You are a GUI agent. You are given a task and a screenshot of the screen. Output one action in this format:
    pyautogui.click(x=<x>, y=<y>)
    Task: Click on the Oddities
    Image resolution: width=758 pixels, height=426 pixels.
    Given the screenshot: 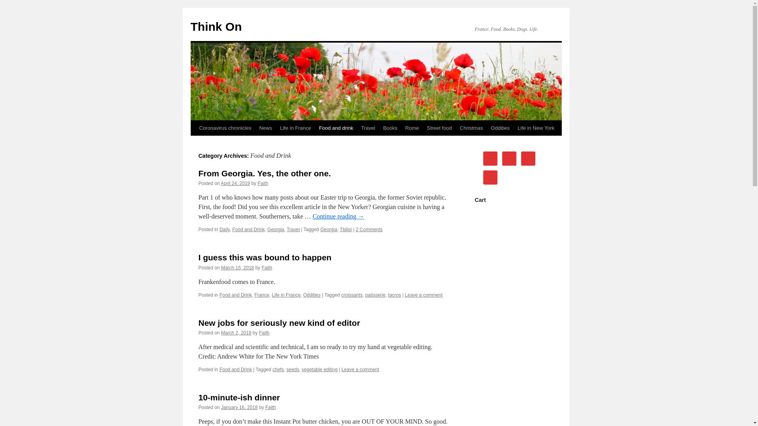 What is the action you would take?
    pyautogui.click(x=312, y=295)
    